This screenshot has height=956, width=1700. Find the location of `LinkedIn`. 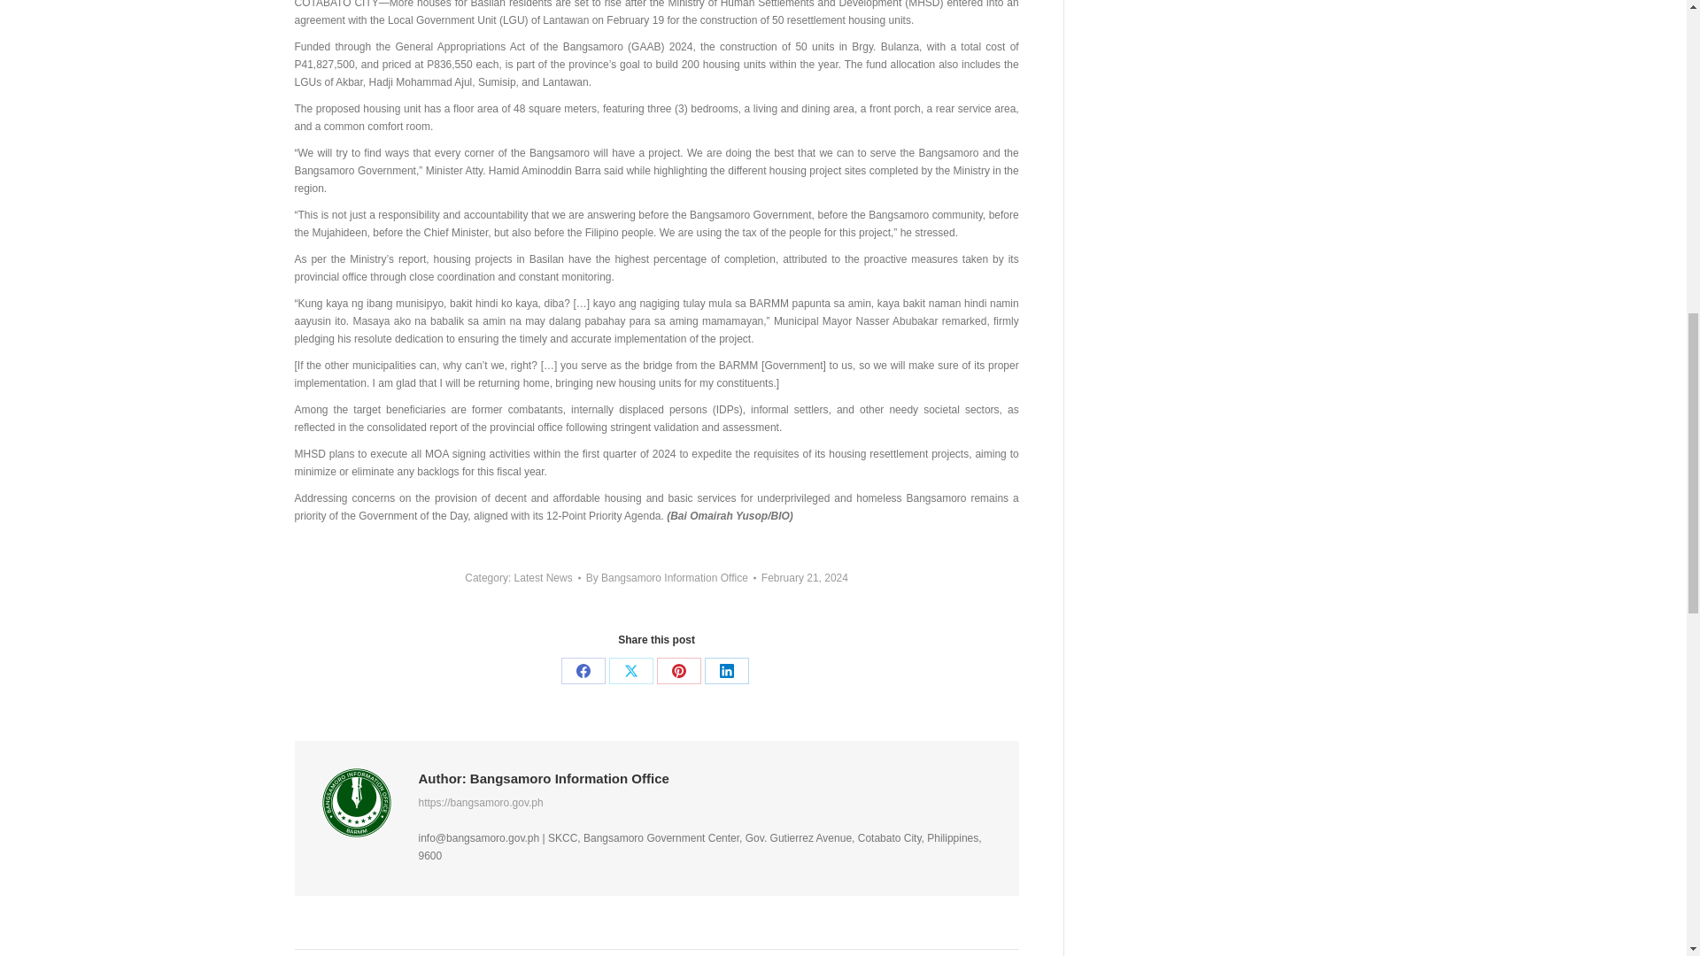

LinkedIn is located at coordinates (727, 671).